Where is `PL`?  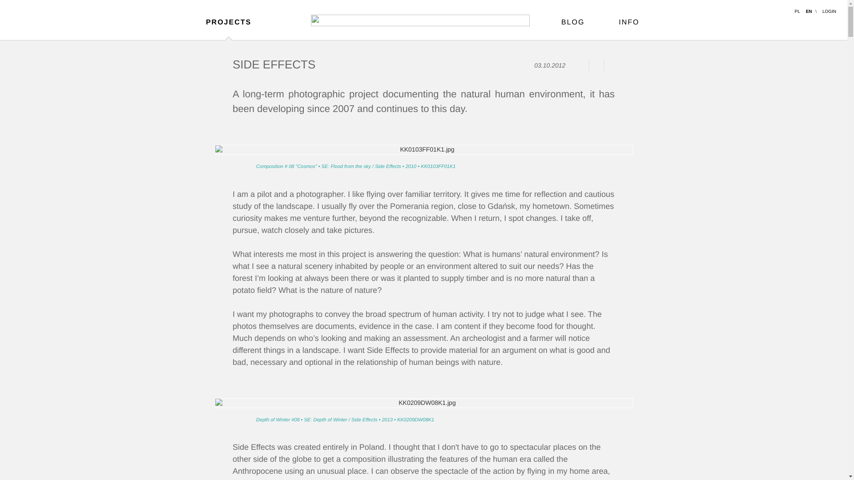
PL is located at coordinates (797, 12).